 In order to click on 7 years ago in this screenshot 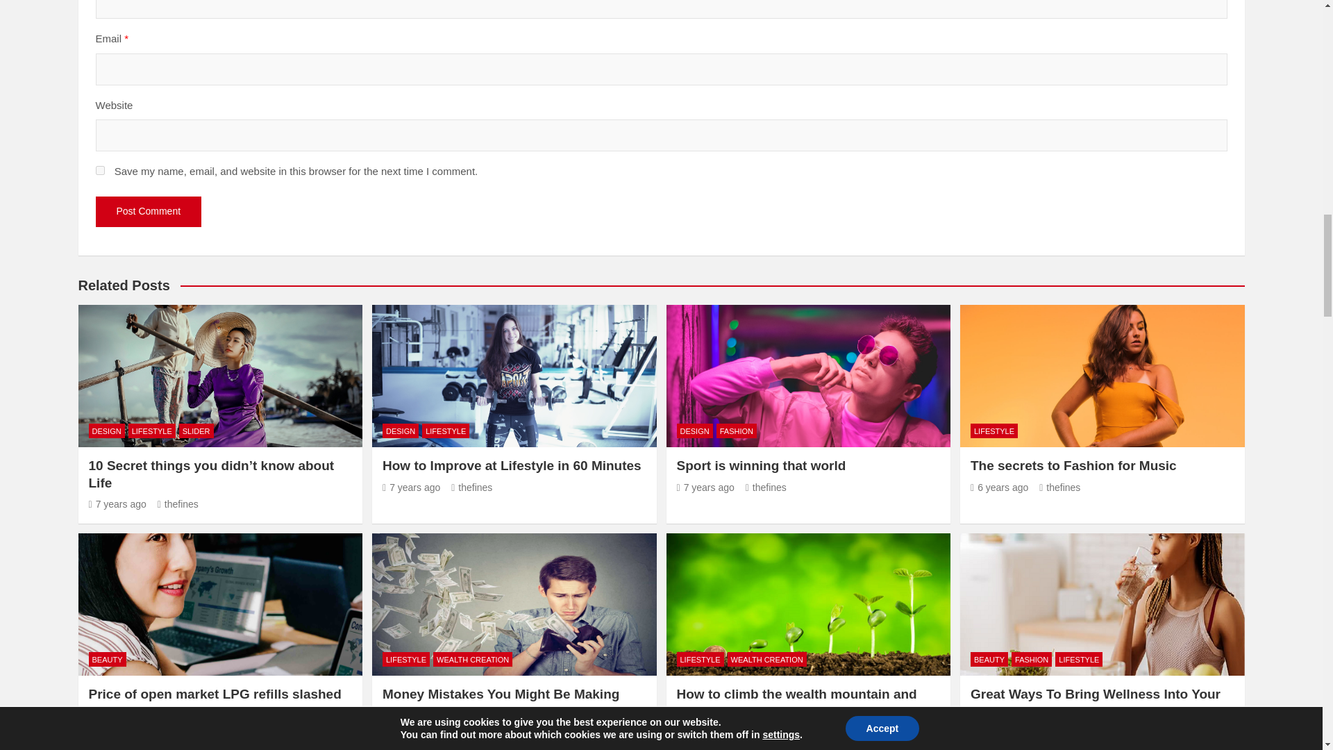, I will do `click(411, 487)`.